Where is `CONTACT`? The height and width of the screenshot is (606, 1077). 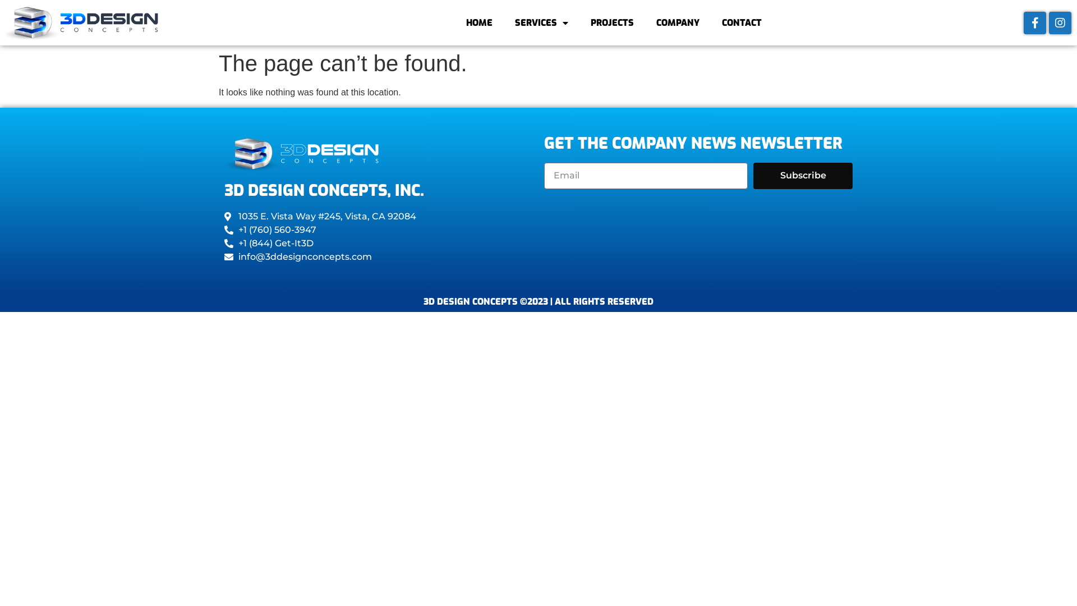 CONTACT is located at coordinates (742, 23).